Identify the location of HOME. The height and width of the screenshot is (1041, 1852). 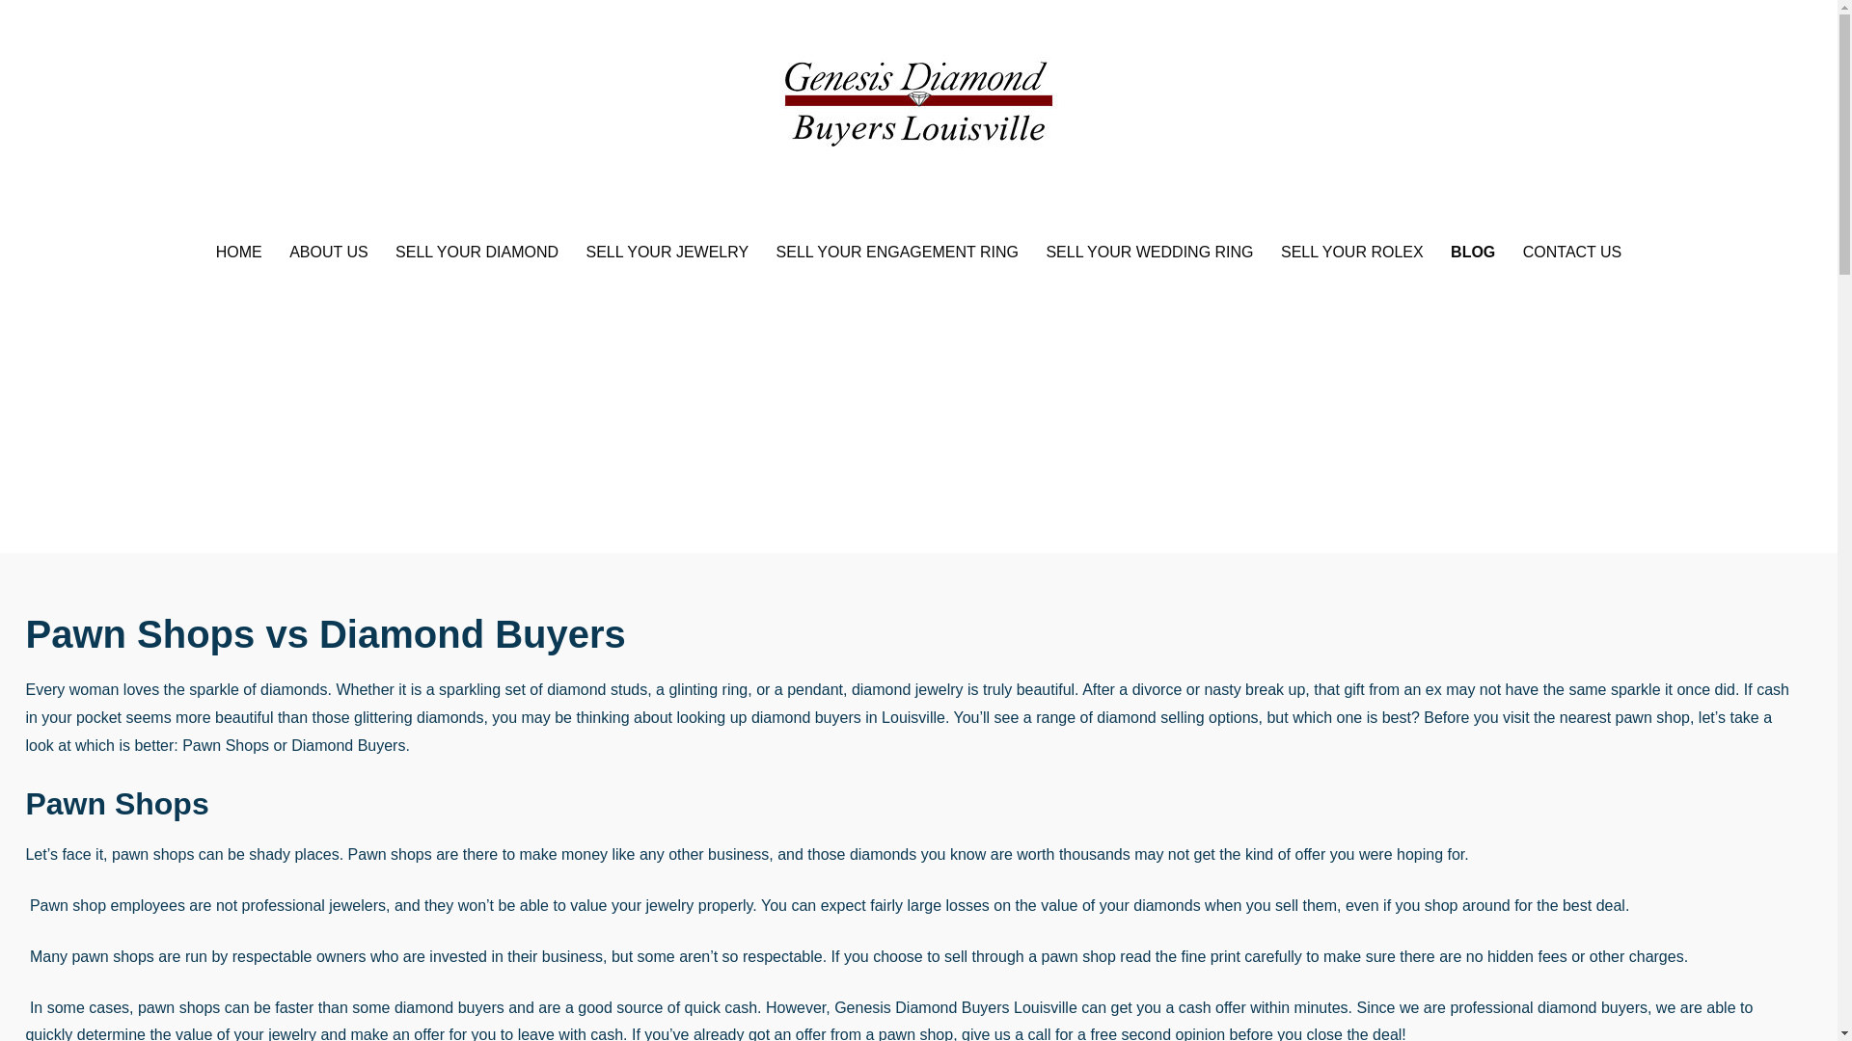
(239, 253).